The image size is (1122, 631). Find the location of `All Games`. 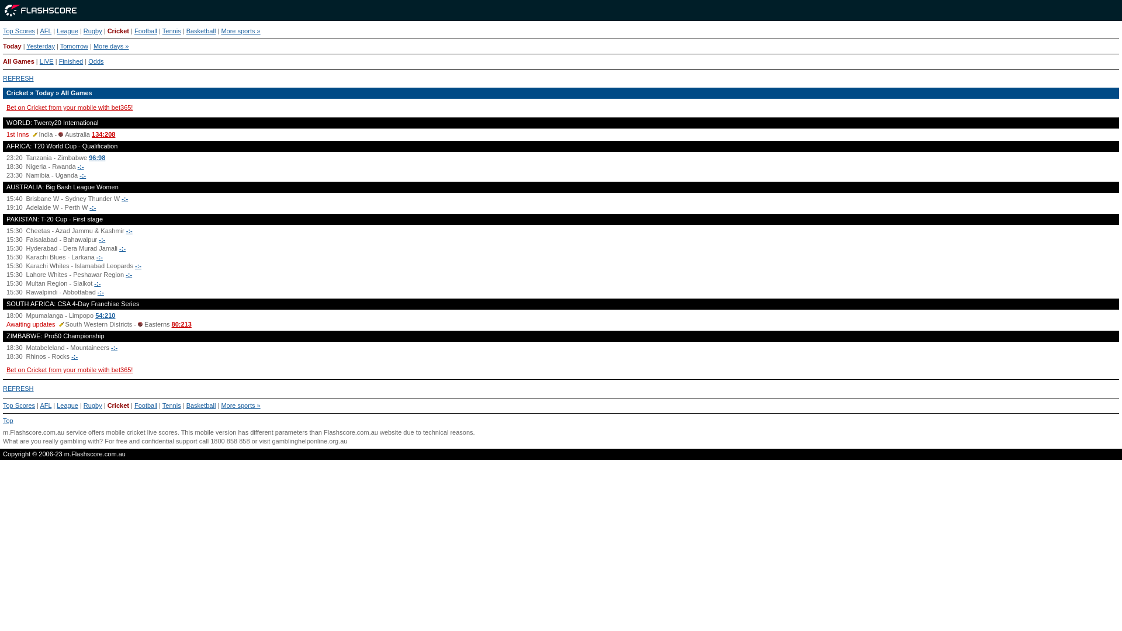

All Games is located at coordinates (19, 61).